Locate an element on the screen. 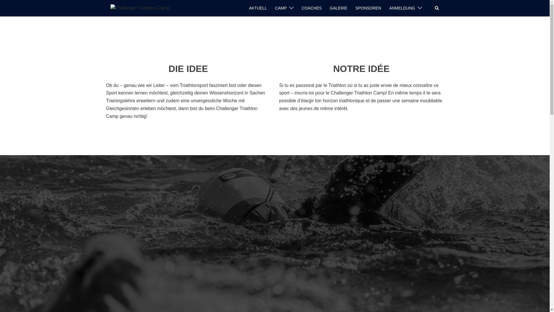 The width and height of the screenshot is (554, 312). Suche is located at coordinates (437, 8).